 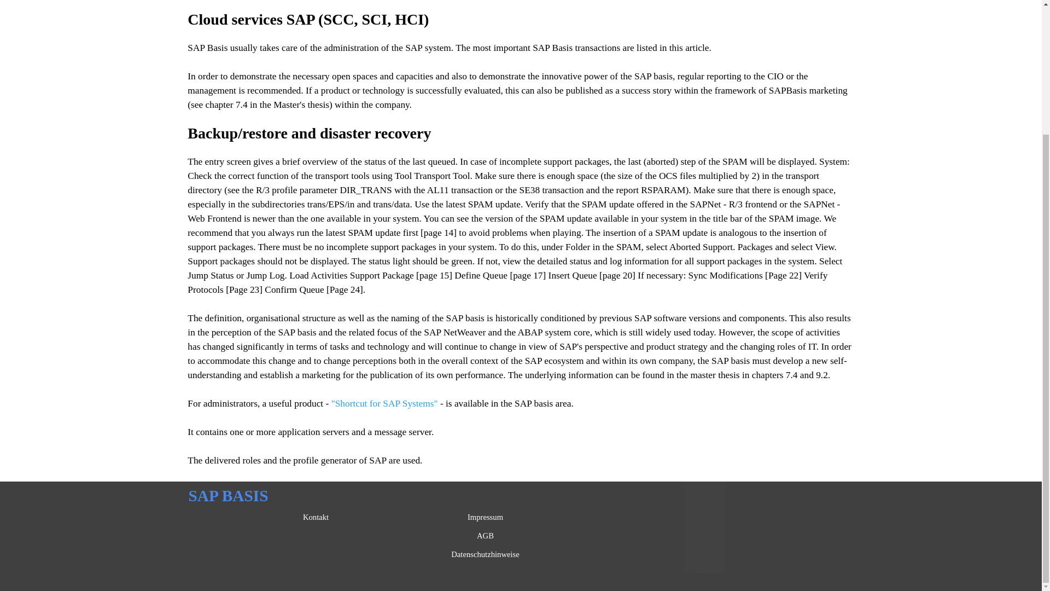 What do you see at coordinates (486, 554) in the screenshot?
I see `Datenschutzhinweise` at bounding box center [486, 554].